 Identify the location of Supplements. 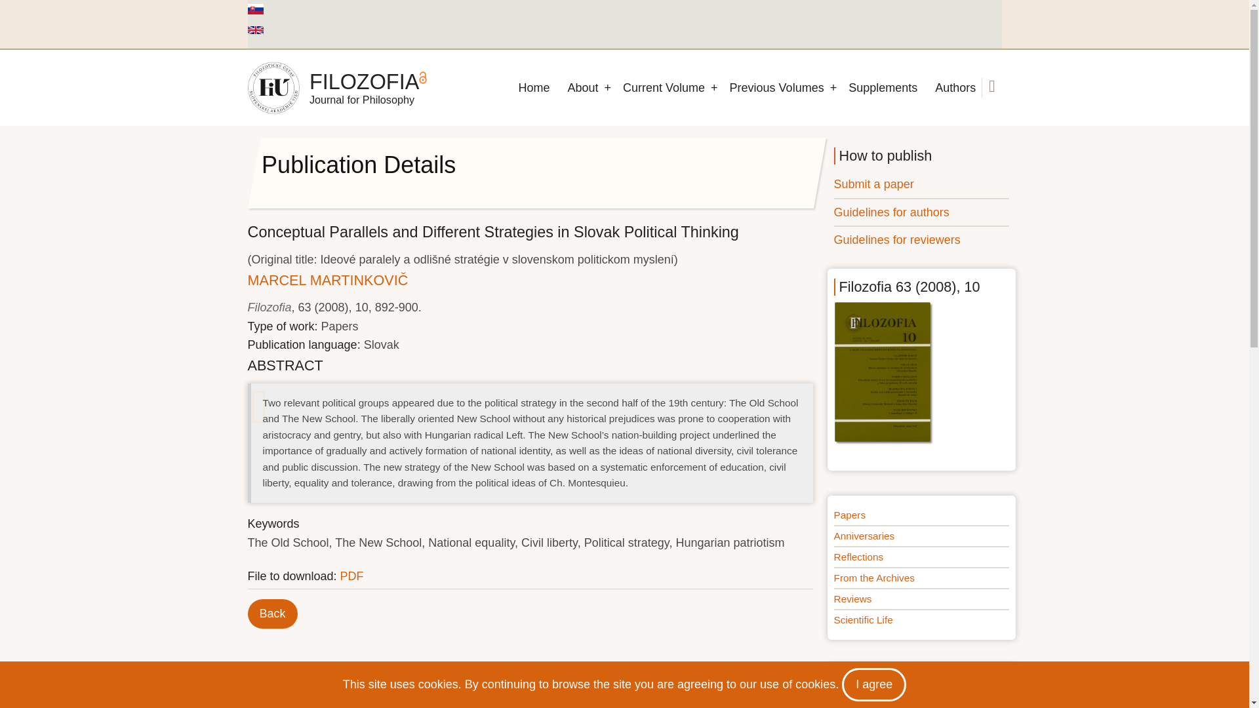
(883, 88).